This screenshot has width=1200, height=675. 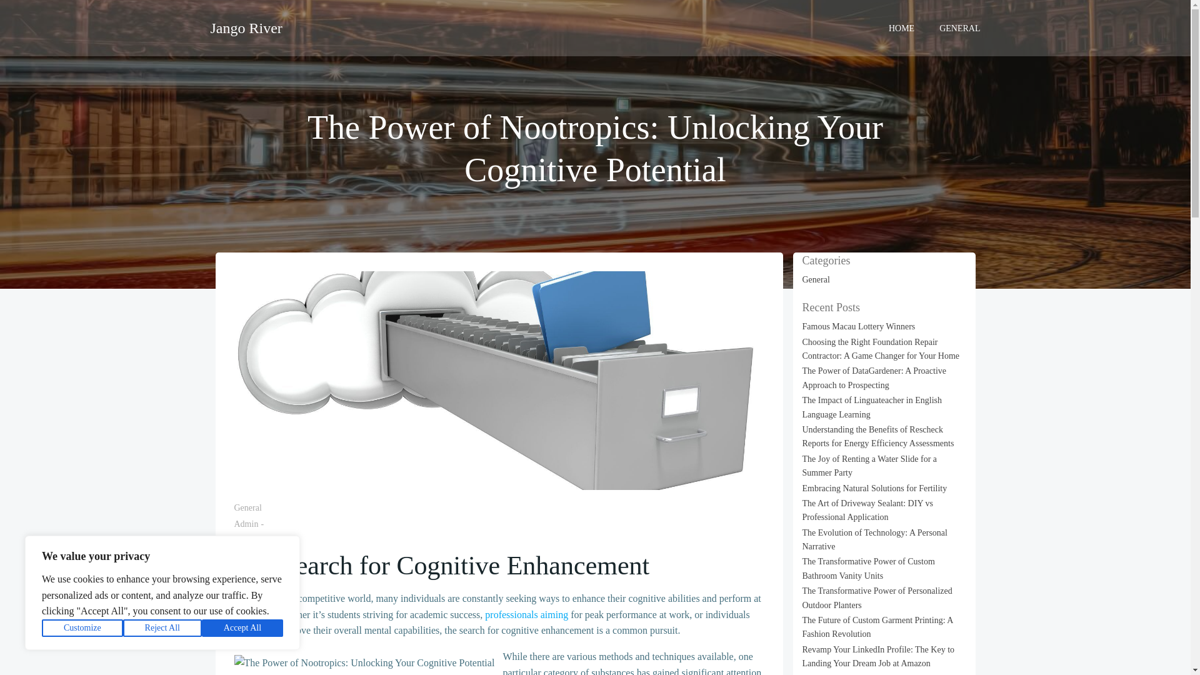 What do you see at coordinates (881, 326) in the screenshot?
I see `The Timeless Elegance of Limoges Porcelain` at bounding box center [881, 326].